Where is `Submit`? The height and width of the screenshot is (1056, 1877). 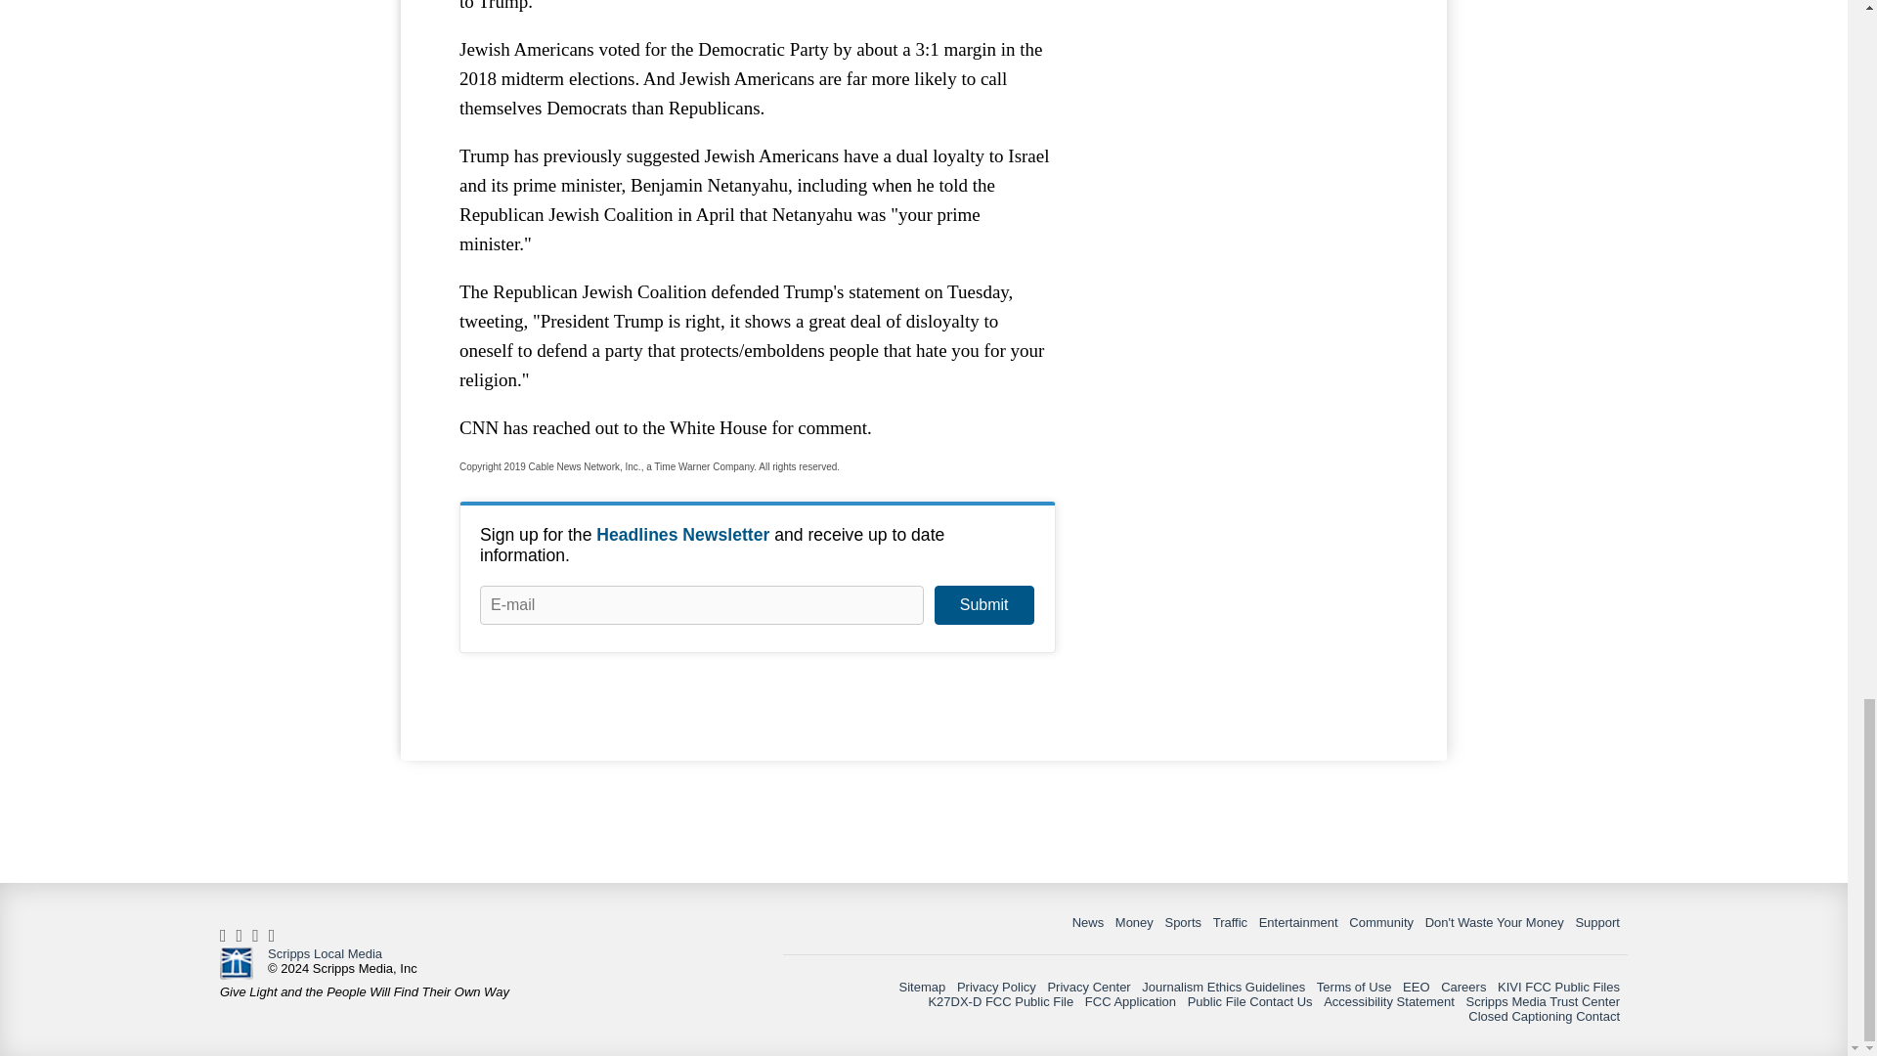
Submit is located at coordinates (983, 605).